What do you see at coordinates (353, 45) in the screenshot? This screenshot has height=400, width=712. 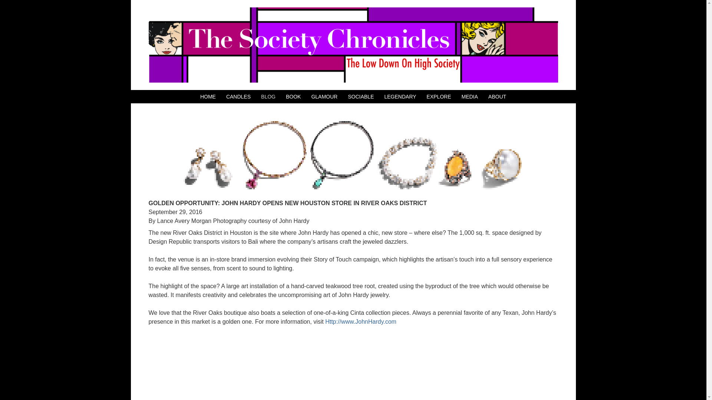 I see `THE SOCIETY CHRONICLES` at bounding box center [353, 45].